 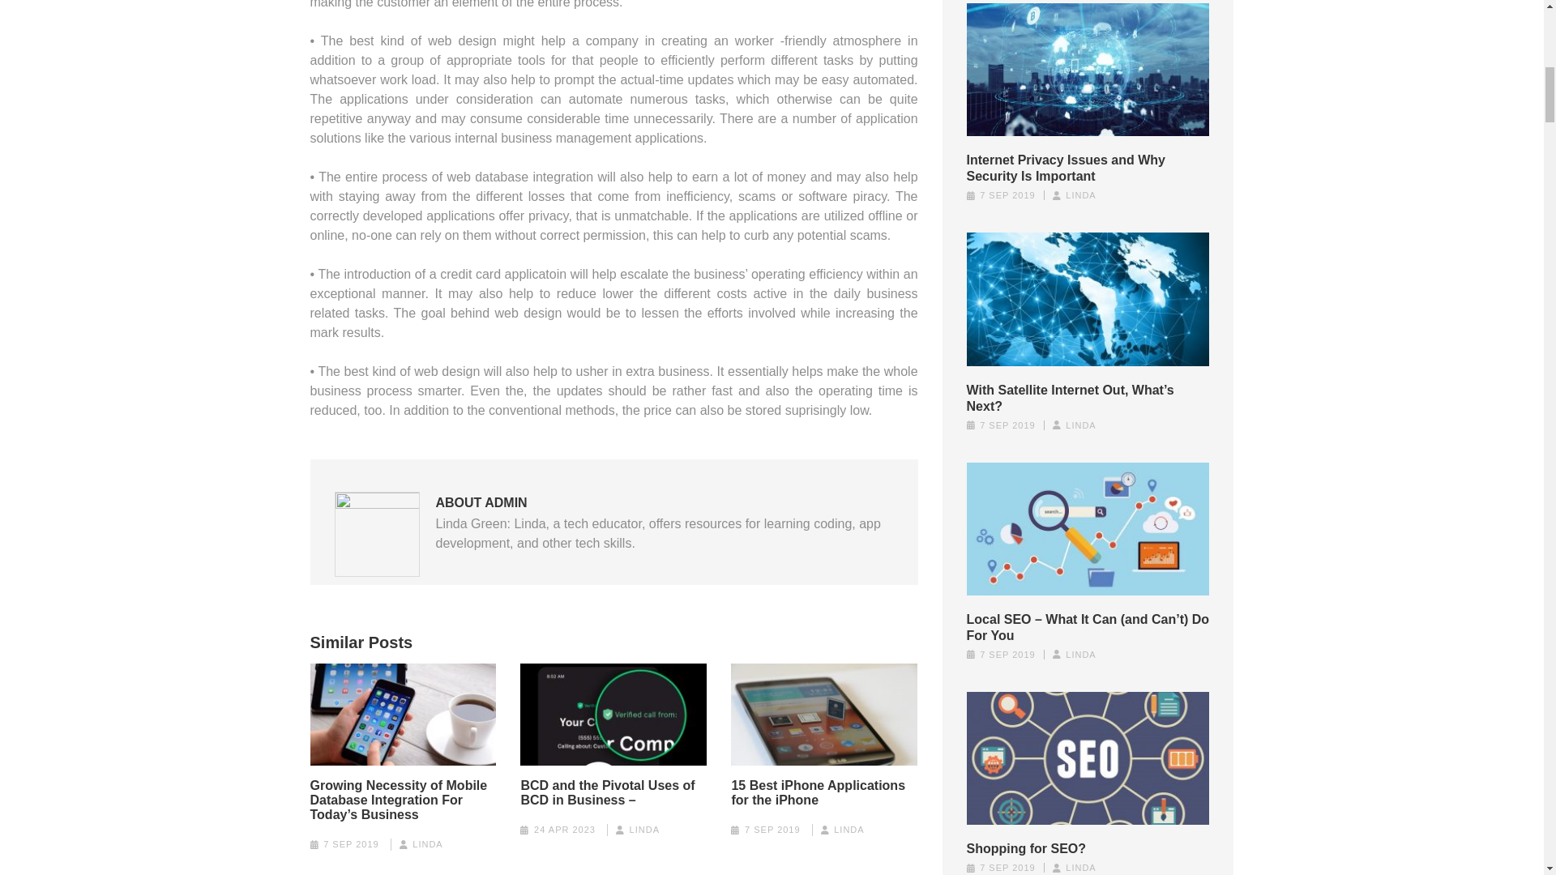 What do you see at coordinates (426, 843) in the screenshot?
I see `LINDA` at bounding box center [426, 843].